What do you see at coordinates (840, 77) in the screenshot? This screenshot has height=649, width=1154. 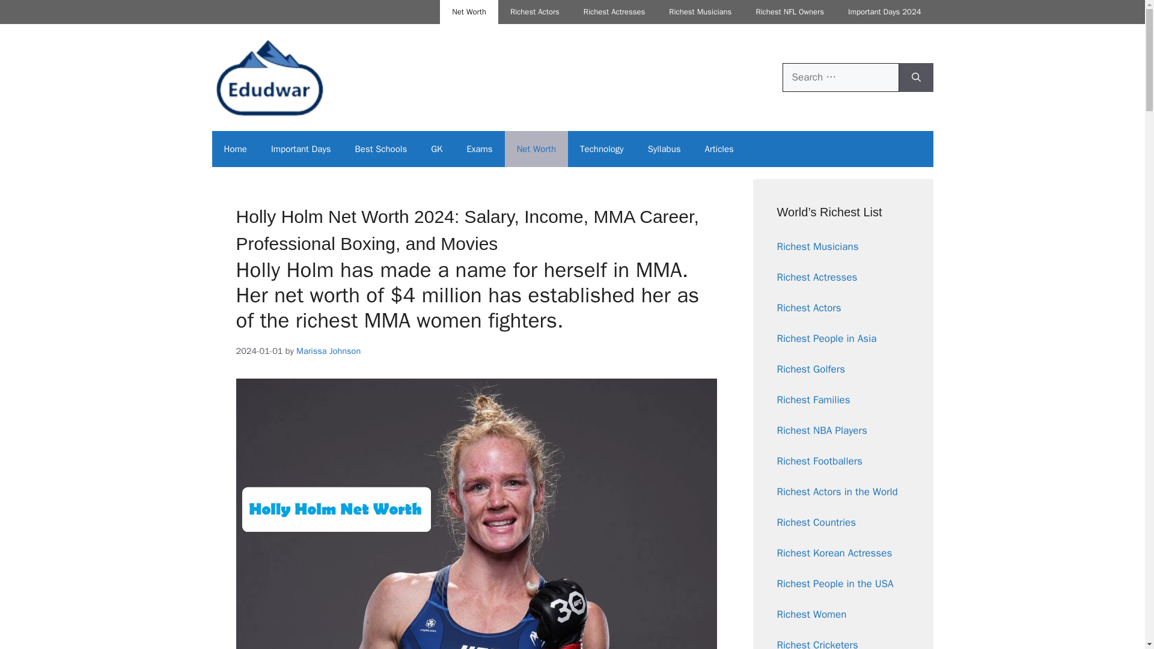 I see `Search for:` at bounding box center [840, 77].